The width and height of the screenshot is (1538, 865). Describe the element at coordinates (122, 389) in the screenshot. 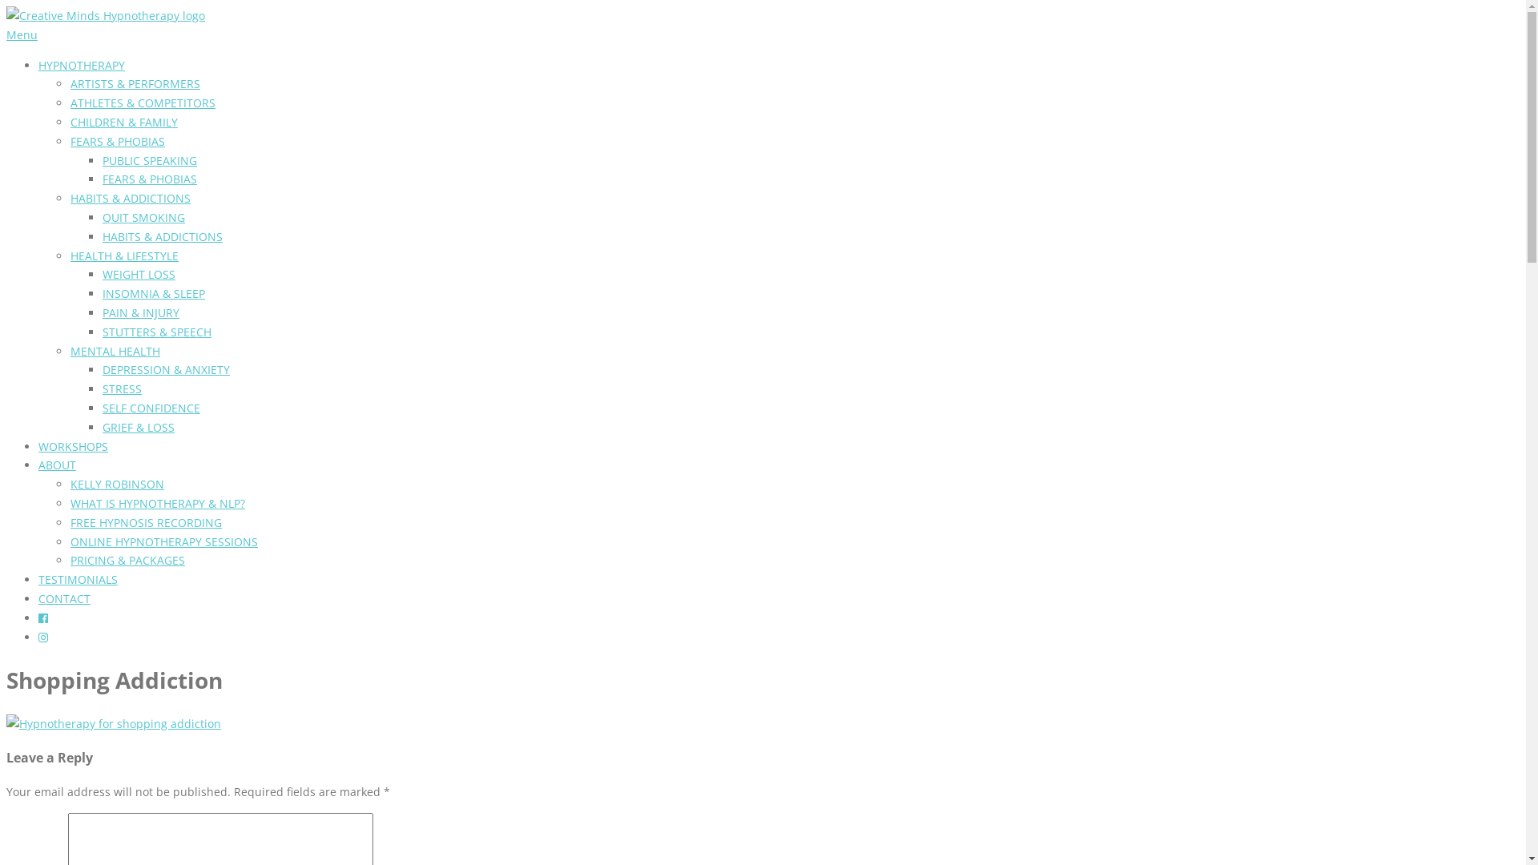

I see `STRESS` at that location.